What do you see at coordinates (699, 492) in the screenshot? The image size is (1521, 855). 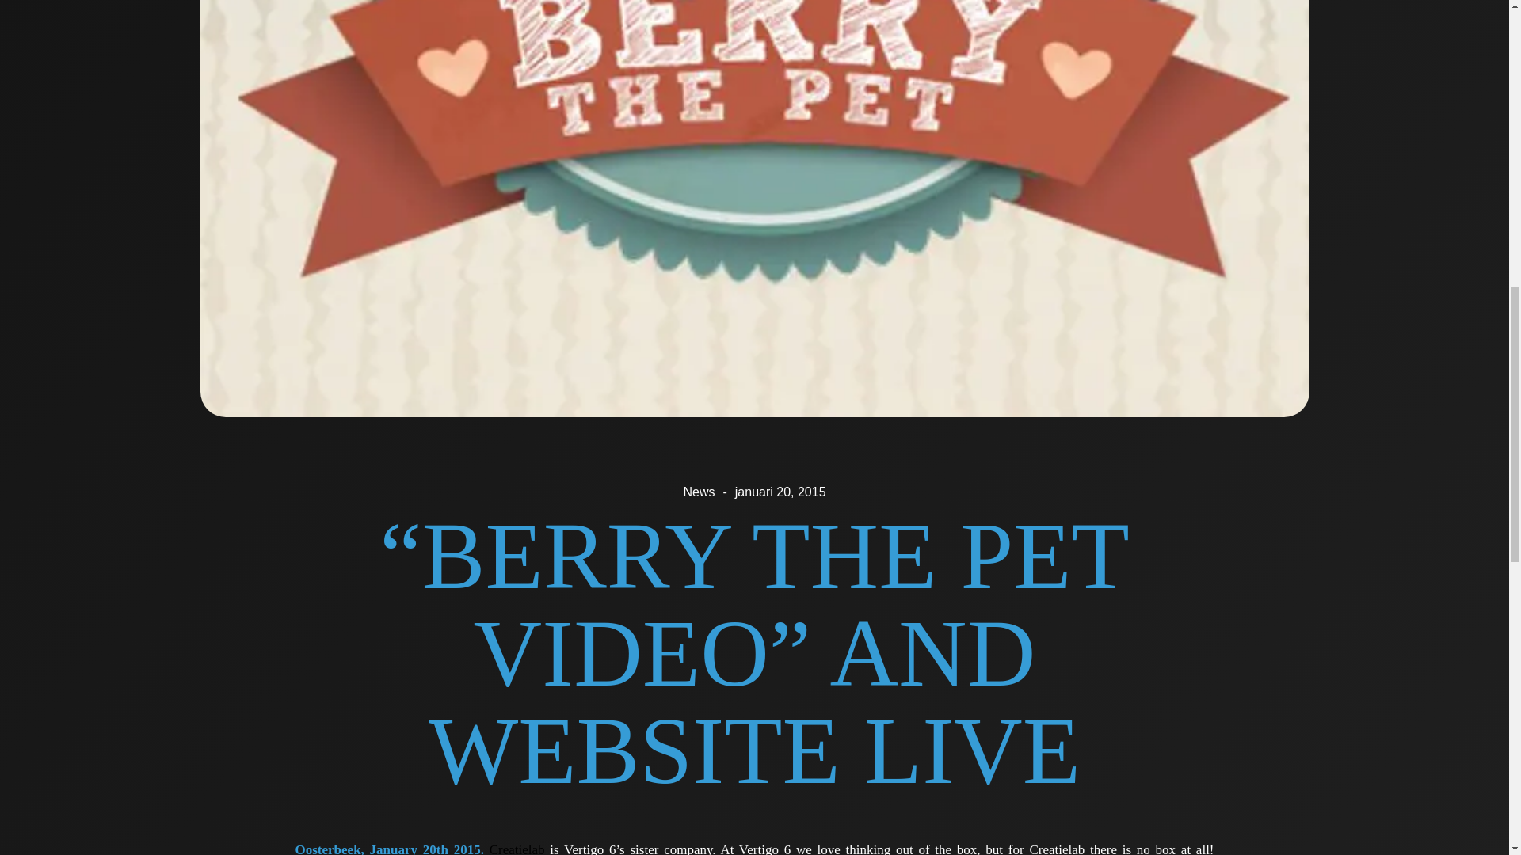 I see `News` at bounding box center [699, 492].